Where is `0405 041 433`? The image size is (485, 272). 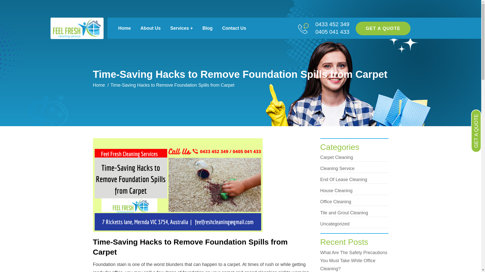
0405 041 433 is located at coordinates (332, 32).